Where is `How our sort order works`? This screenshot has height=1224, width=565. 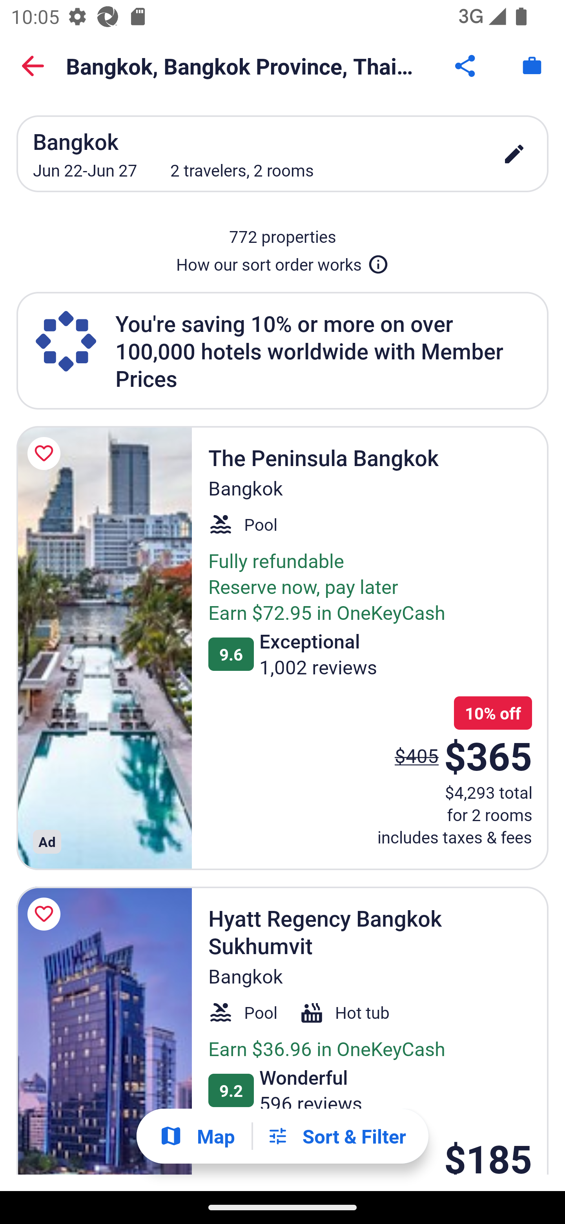 How our sort order works is located at coordinates (282, 261).